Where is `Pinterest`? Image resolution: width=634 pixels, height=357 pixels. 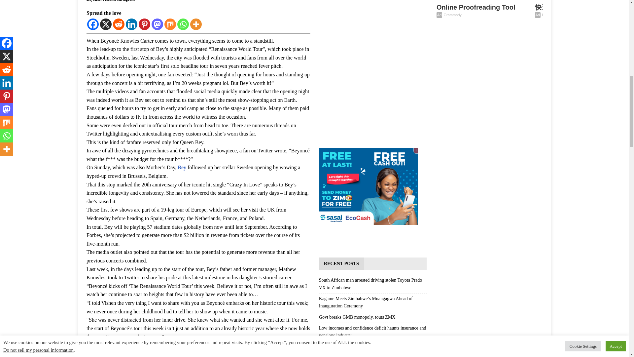
Pinterest is located at coordinates (145, 24).